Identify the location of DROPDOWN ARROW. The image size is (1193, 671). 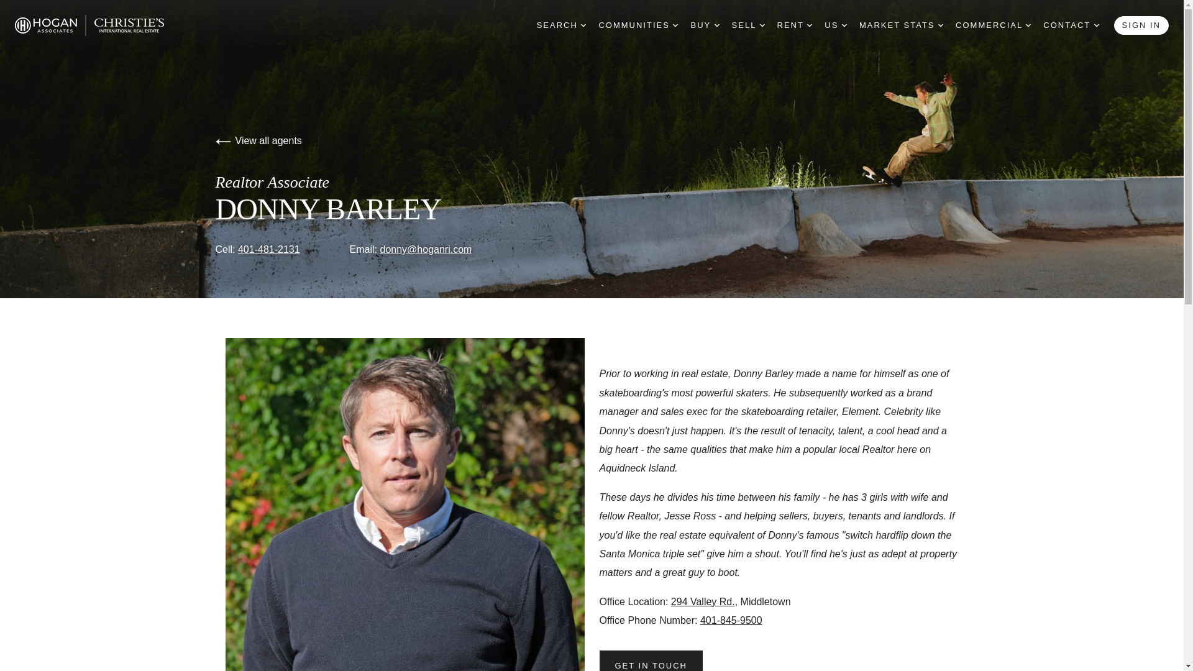
(762, 25).